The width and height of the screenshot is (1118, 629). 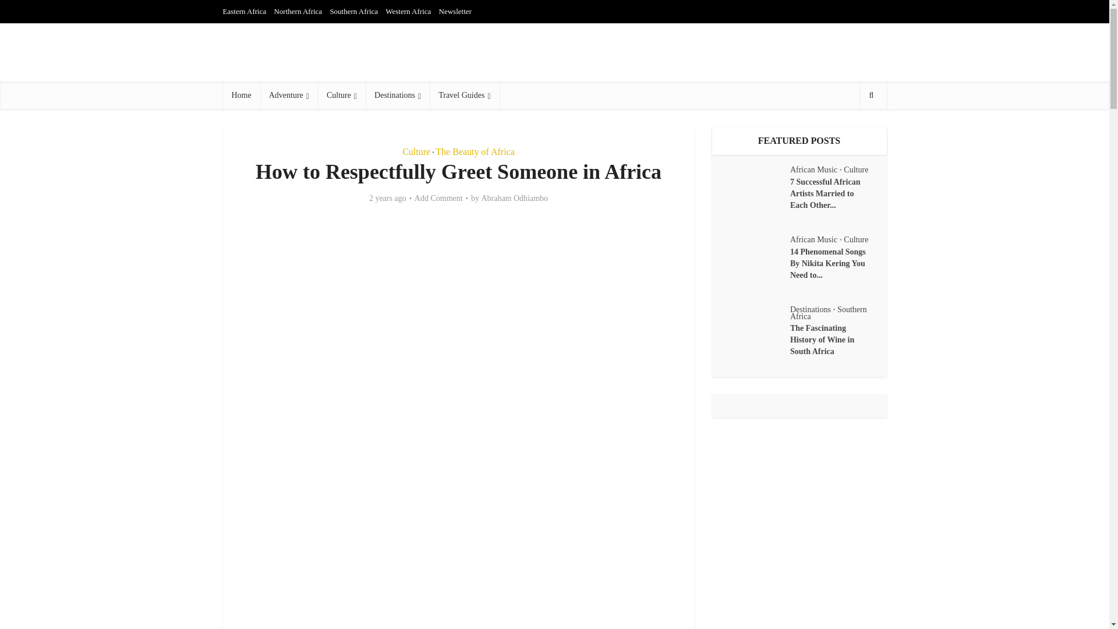 I want to click on Eastern Africa, so click(x=244, y=11).